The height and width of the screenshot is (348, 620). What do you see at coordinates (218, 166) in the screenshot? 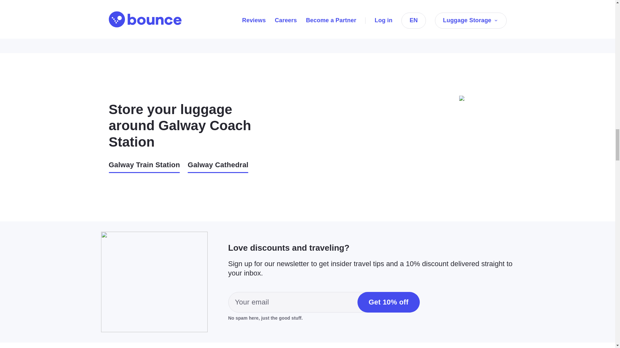
I see `Galway Cathedral` at bounding box center [218, 166].